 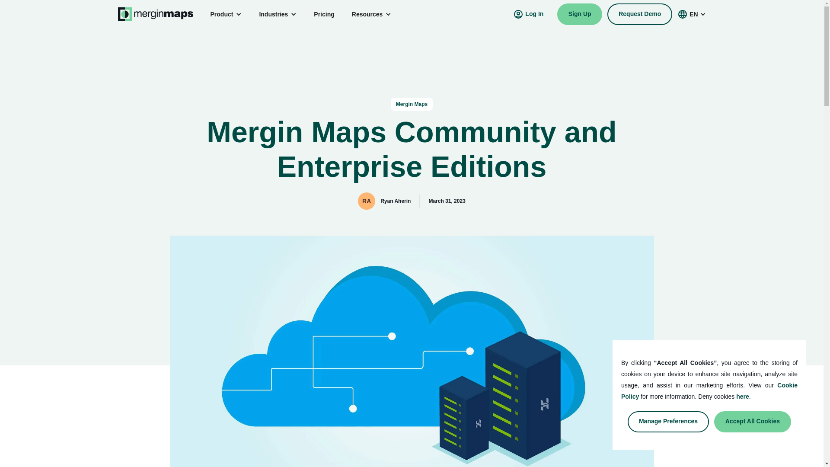 I want to click on Log In, so click(x=528, y=14).